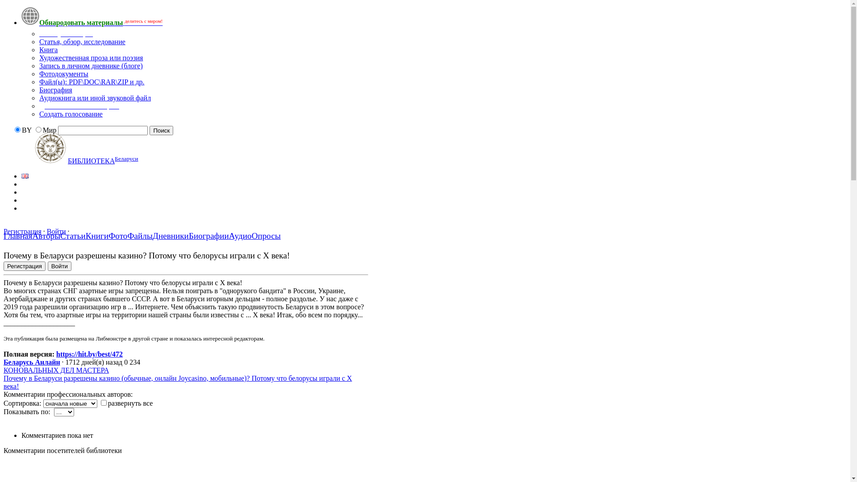 The image size is (857, 482). What do you see at coordinates (25, 176) in the screenshot?
I see `Switch to English` at bounding box center [25, 176].